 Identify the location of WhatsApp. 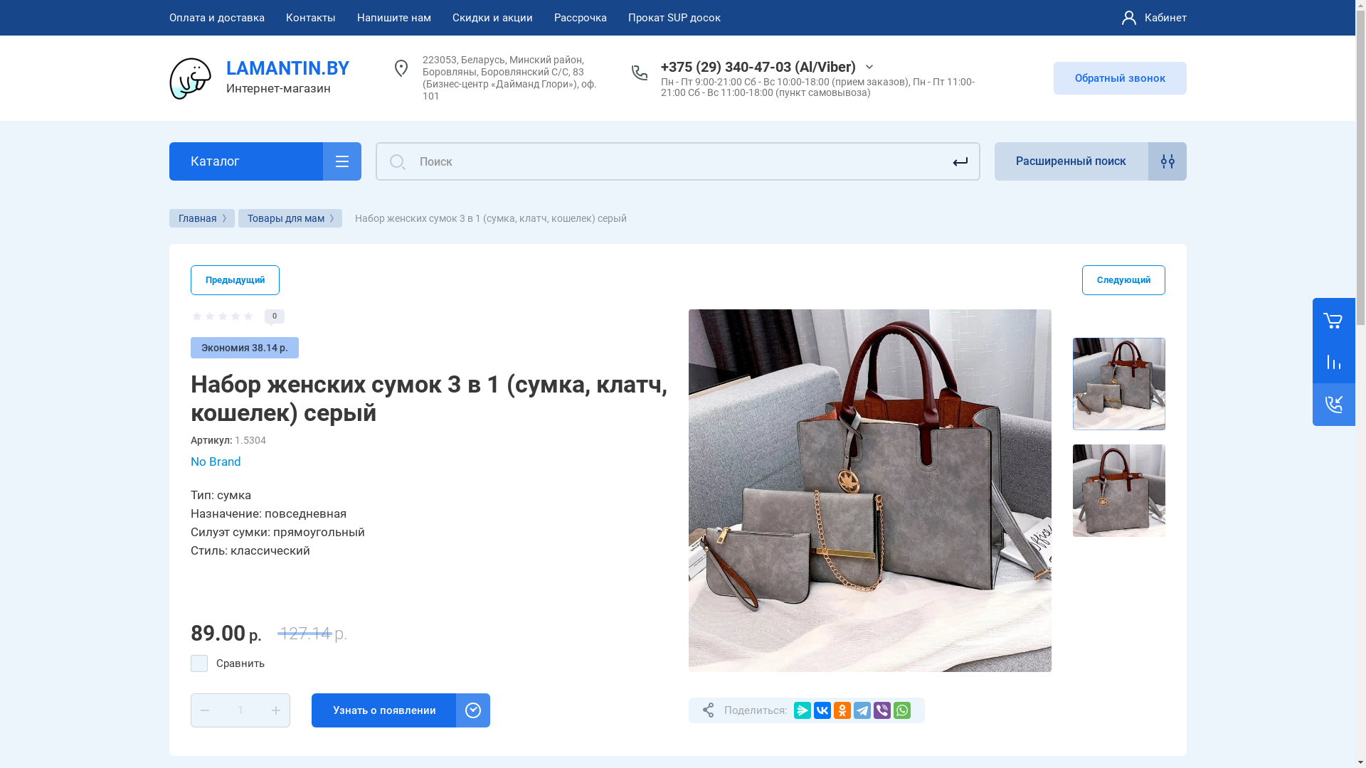
(902, 710).